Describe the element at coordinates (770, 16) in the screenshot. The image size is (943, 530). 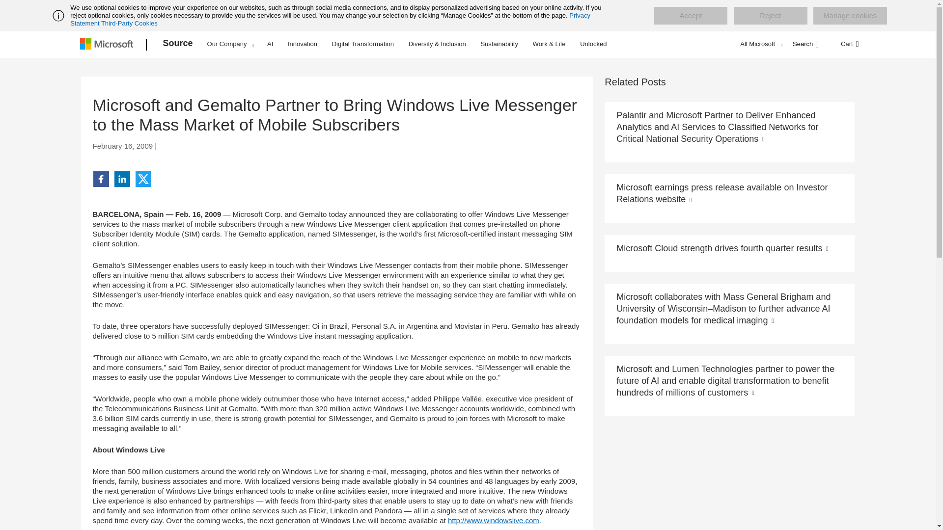
I see `Reject` at that location.